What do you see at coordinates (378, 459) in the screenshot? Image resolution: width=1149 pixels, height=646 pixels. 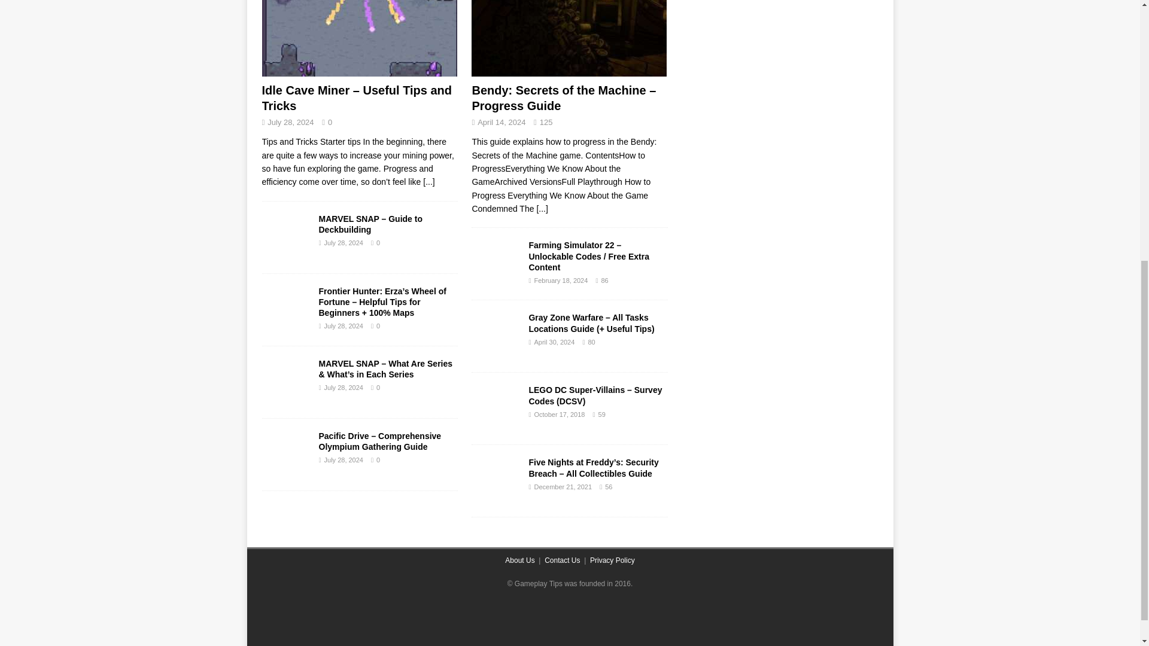 I see `0` at bounding box center [378, 459].